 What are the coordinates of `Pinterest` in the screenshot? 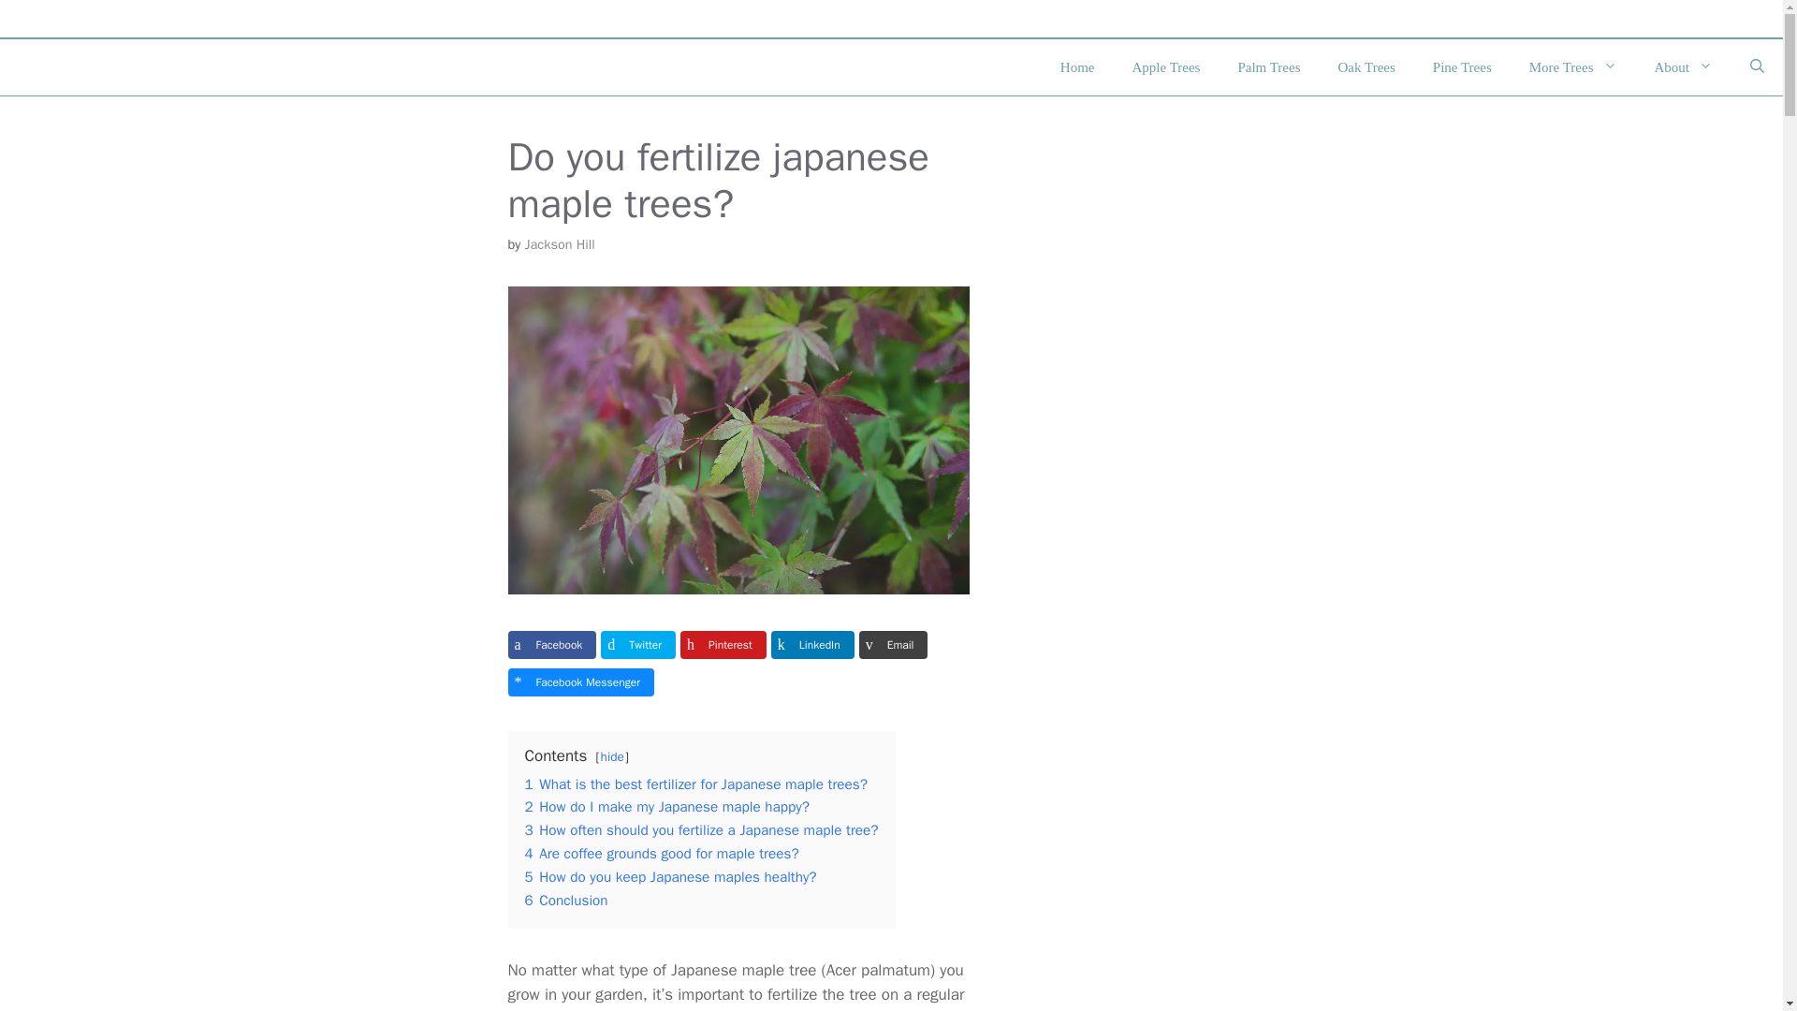 It's located at (723, 644).